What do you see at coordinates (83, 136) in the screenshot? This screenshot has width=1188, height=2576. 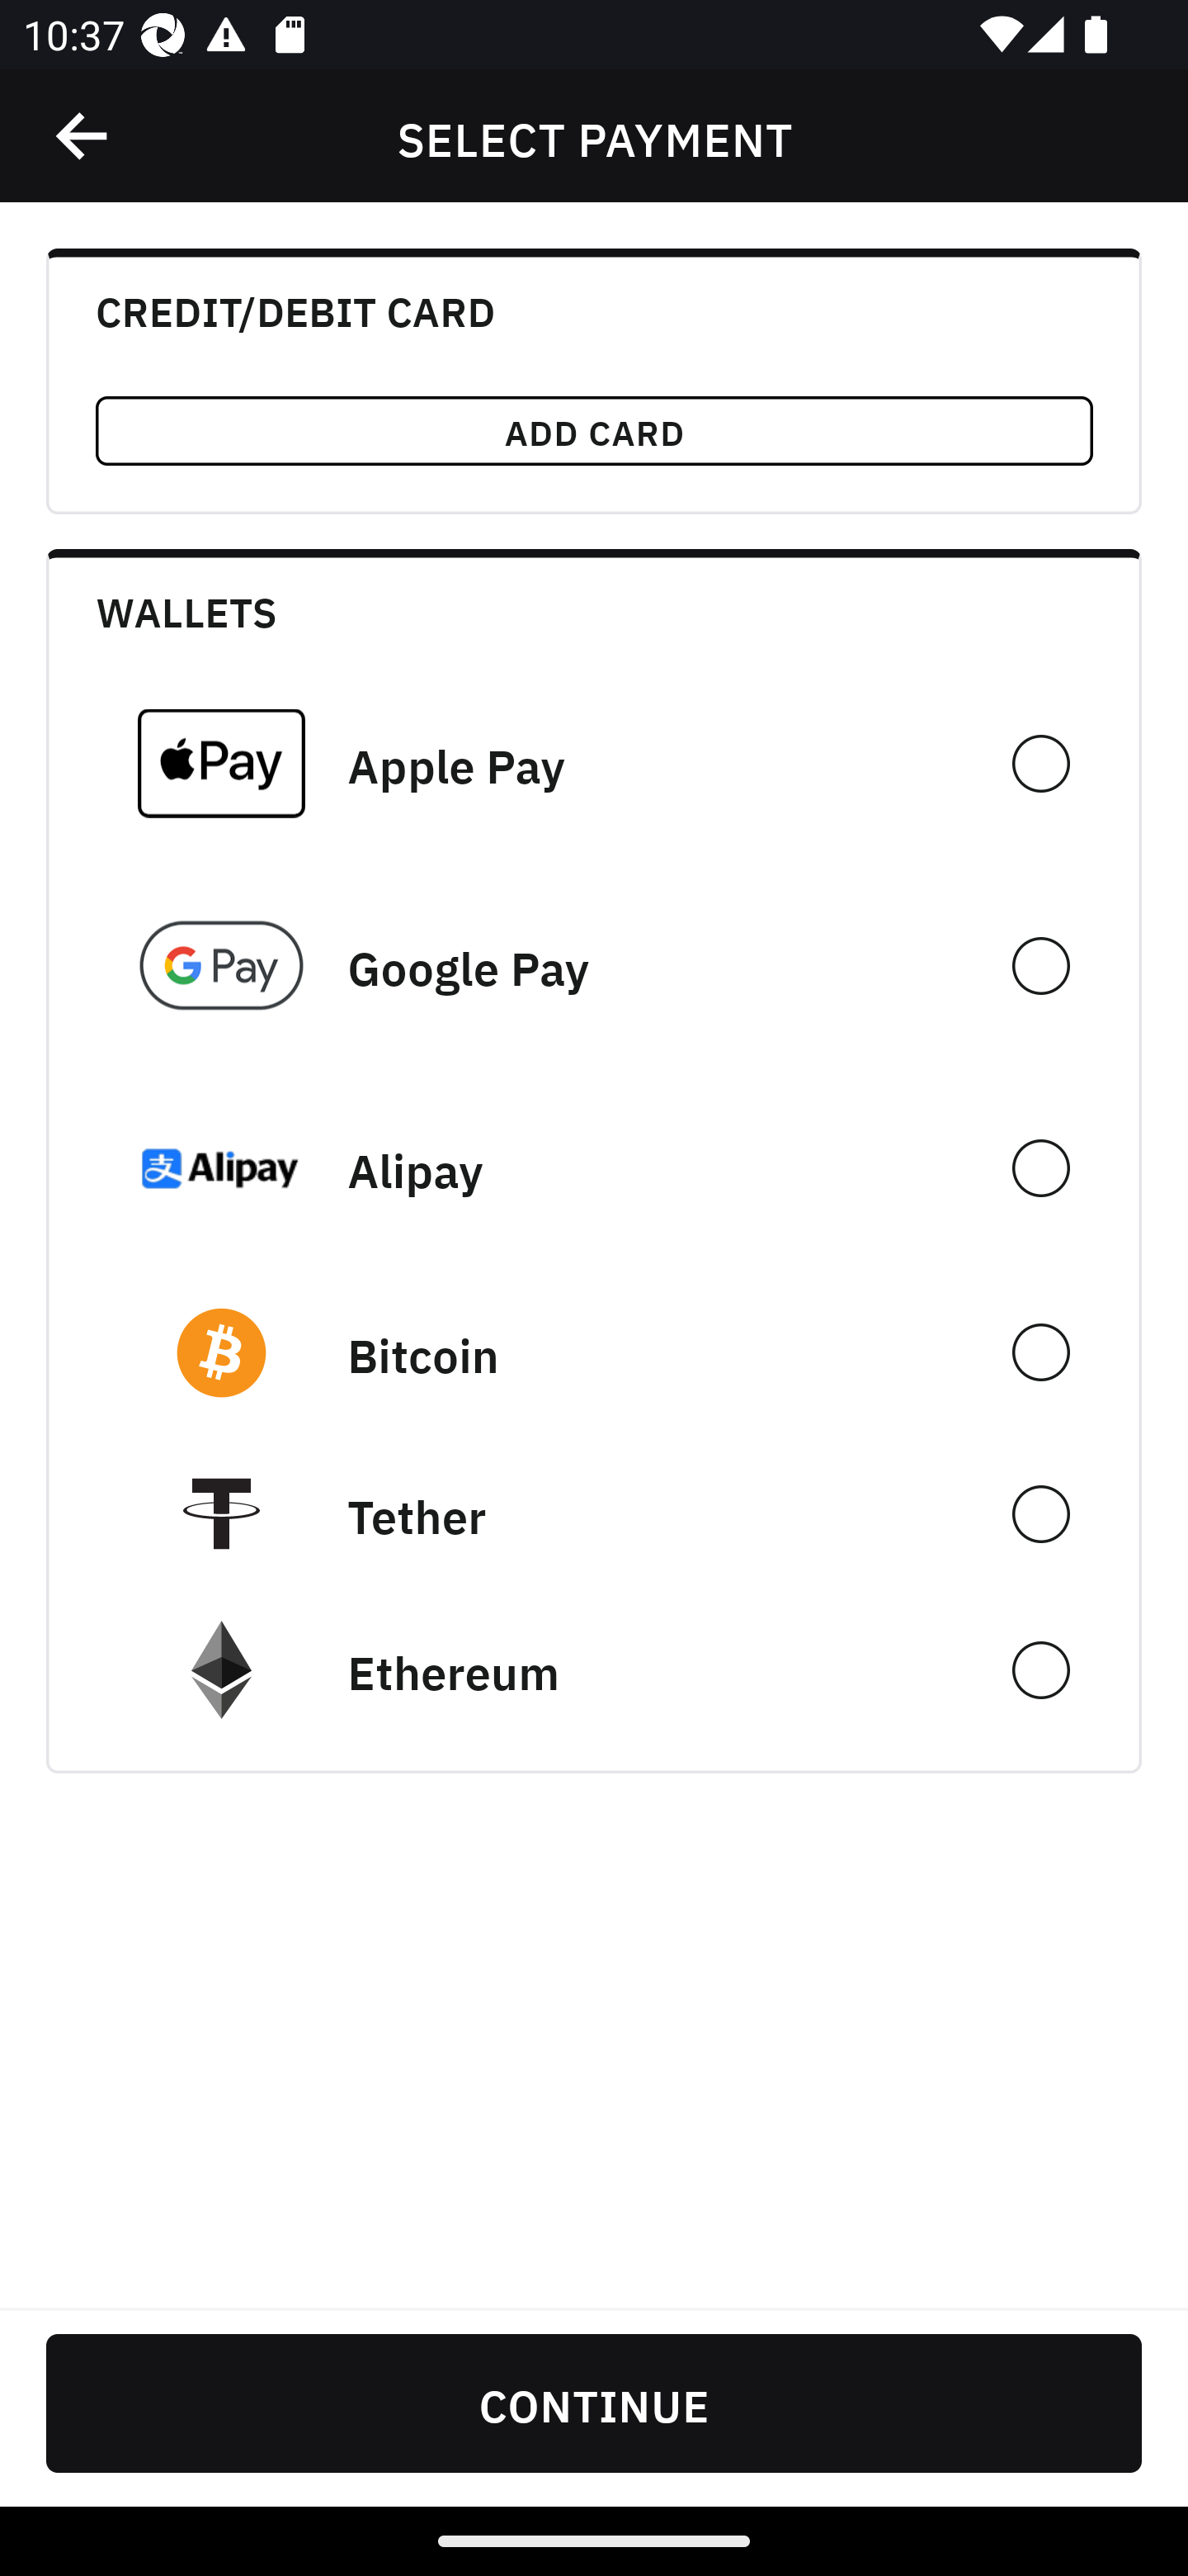 I see `` at bounding box center [83, 136].